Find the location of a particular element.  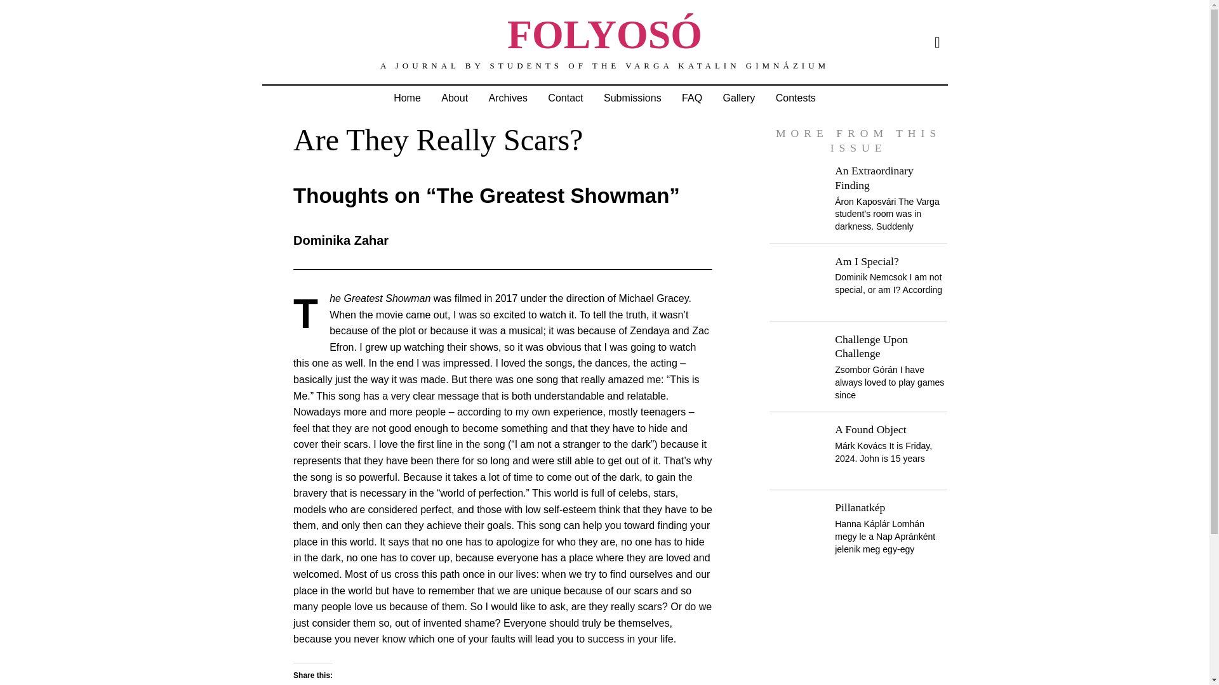

About is located at coordinates (455, 98).